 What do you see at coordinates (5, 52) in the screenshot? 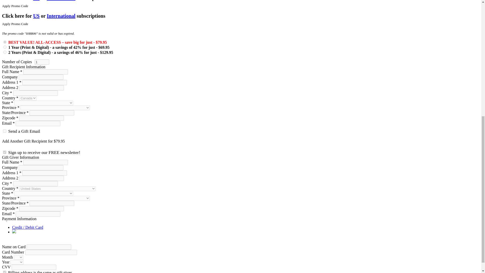
I see `61390` at bounding box center [5, 52].